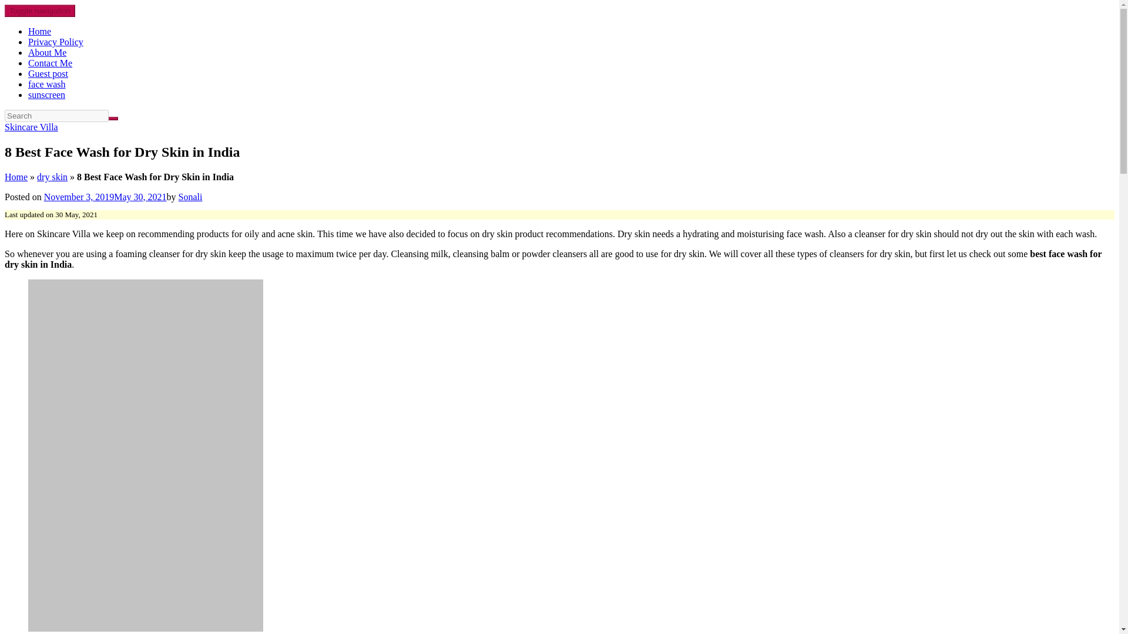  What do you see at coordinates (48, 73) in the screenshot?
I see `Guest post` at bounding box center [48, 73].